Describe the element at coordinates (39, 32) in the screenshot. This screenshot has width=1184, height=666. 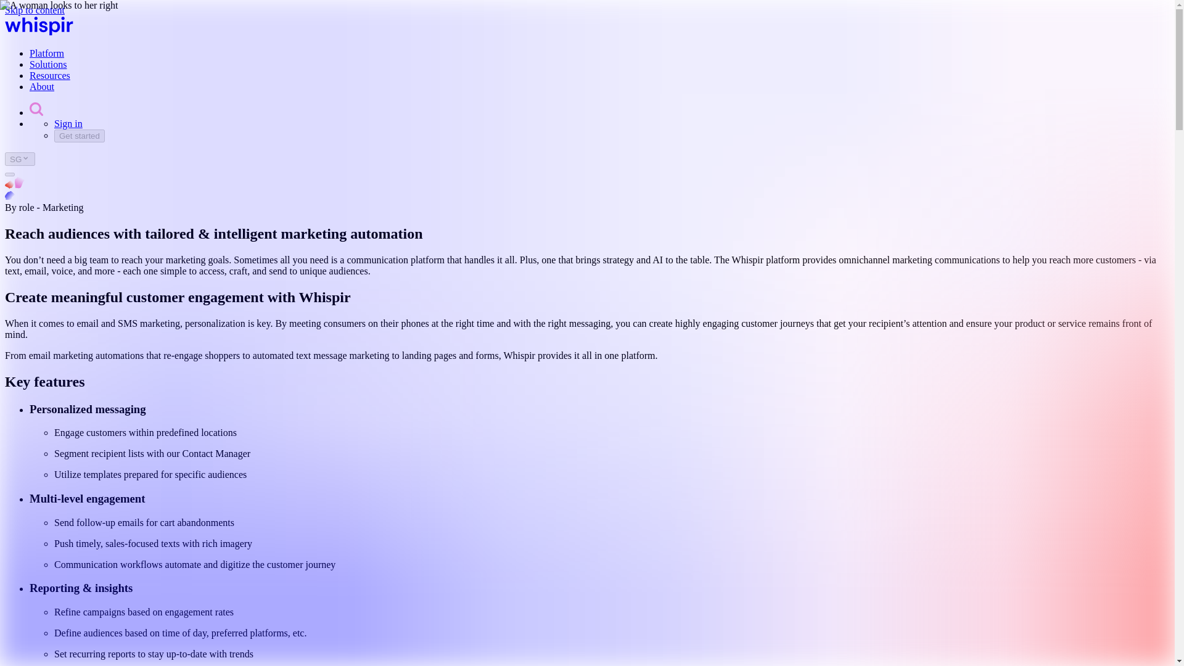
I see `Whispir` at that location.